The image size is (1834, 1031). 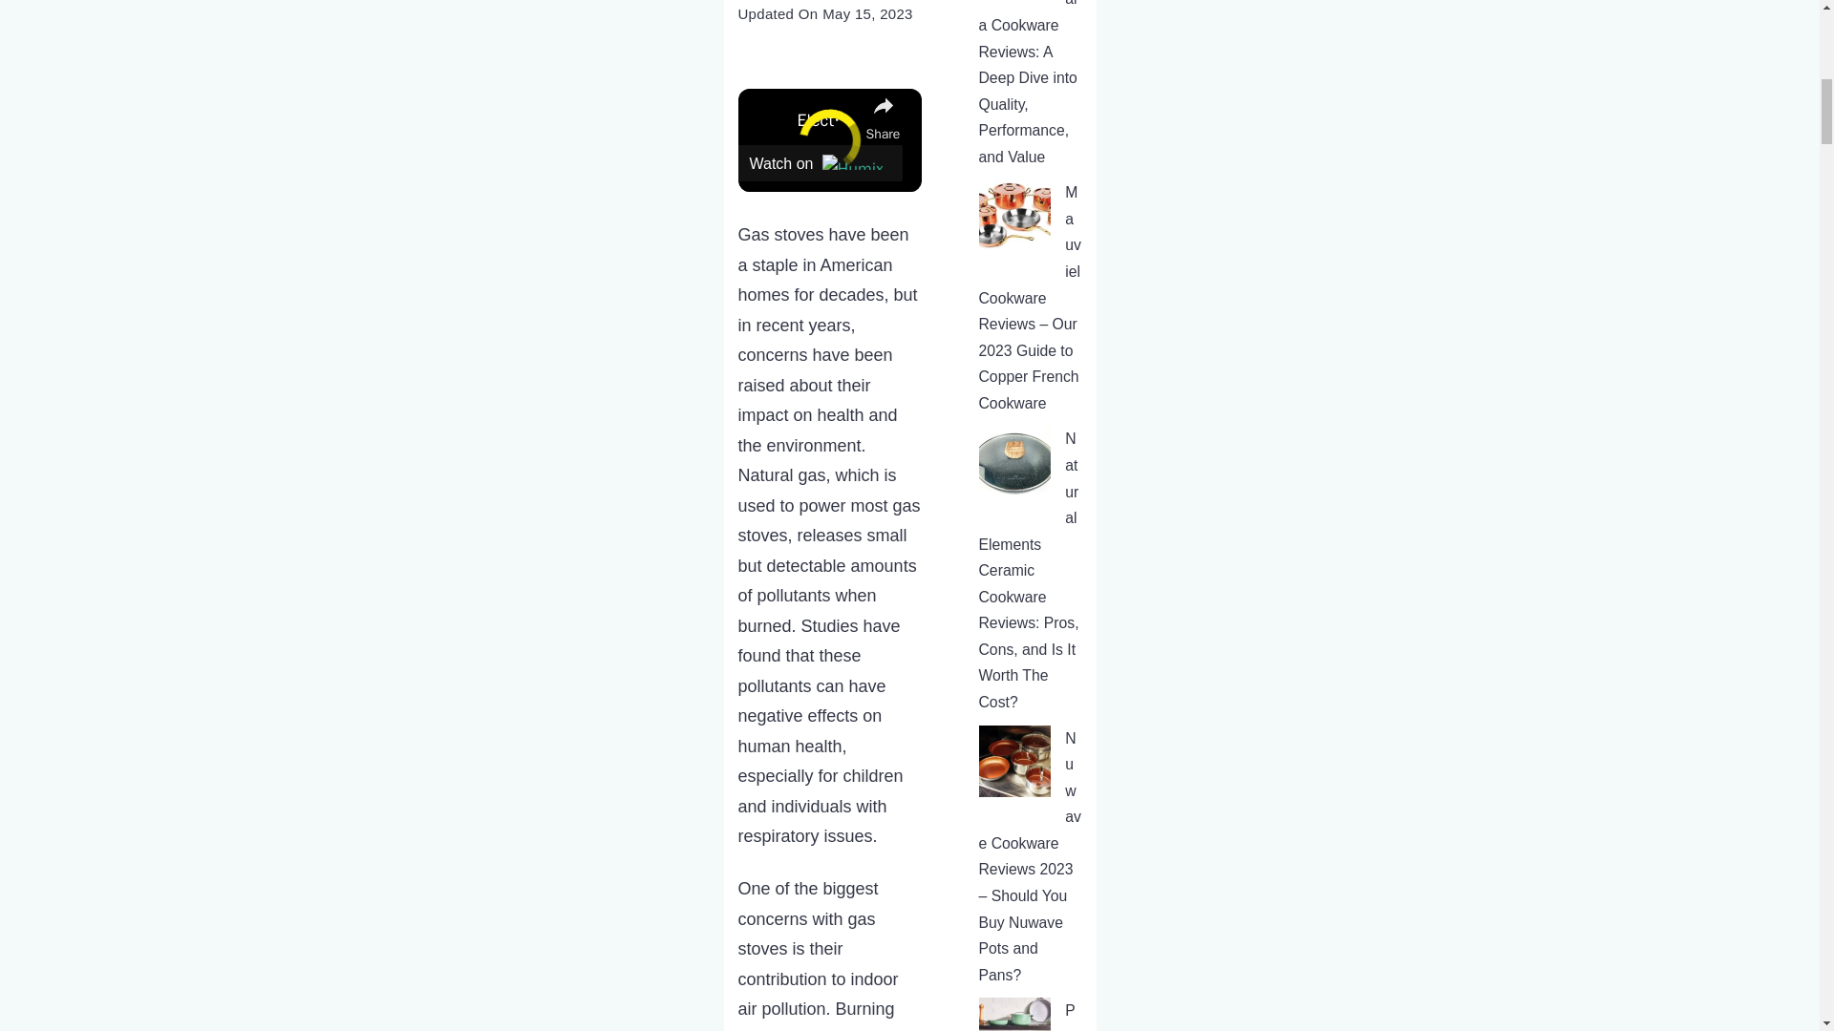 I want to click on Watch on, so click(x=820, y=163).